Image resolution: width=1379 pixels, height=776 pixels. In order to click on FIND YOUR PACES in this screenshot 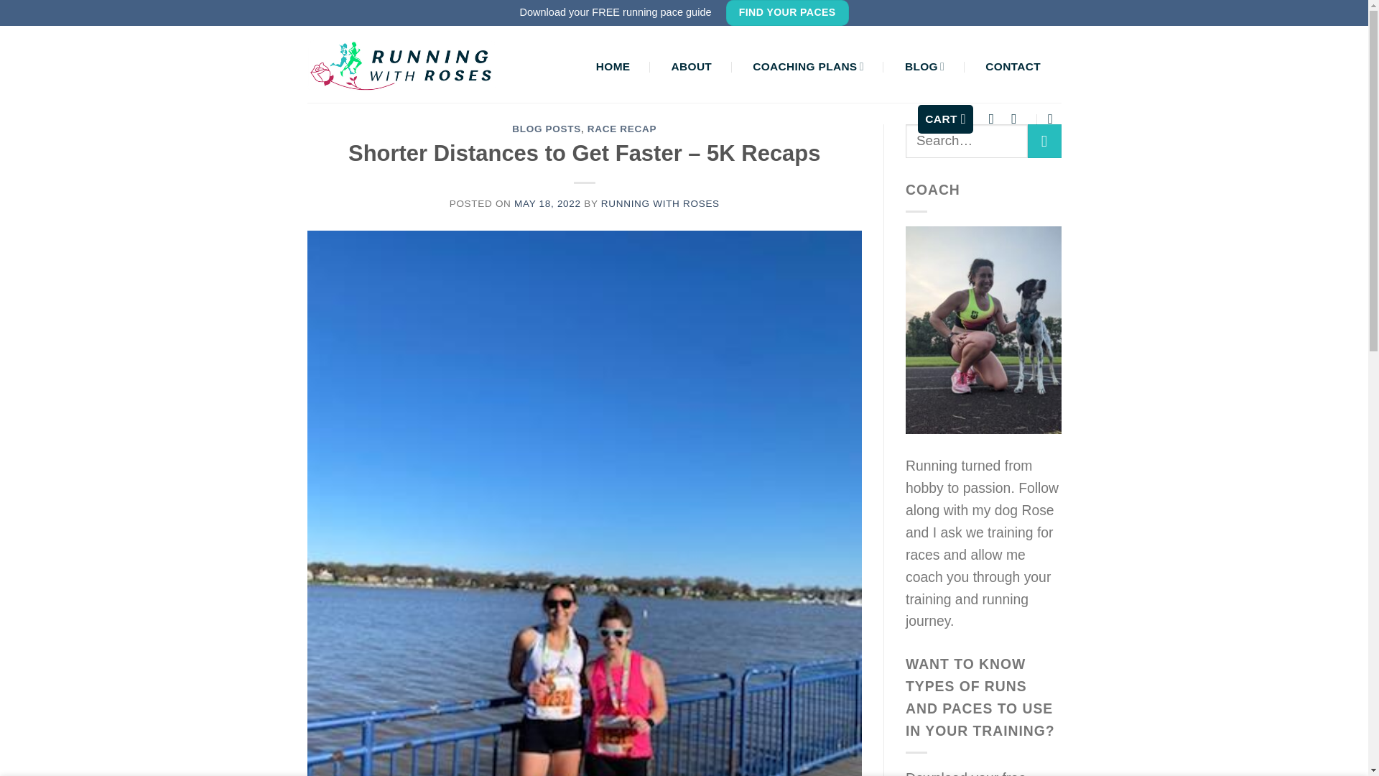, I will do `click(787, 13)`.